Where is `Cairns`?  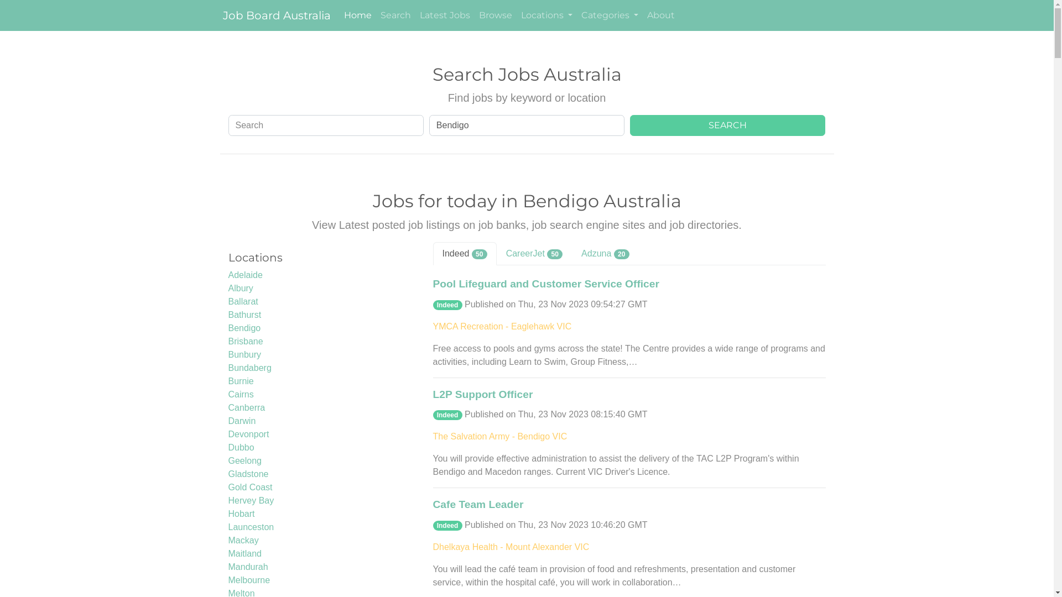
Cairns is located at coordinates (241, 395).